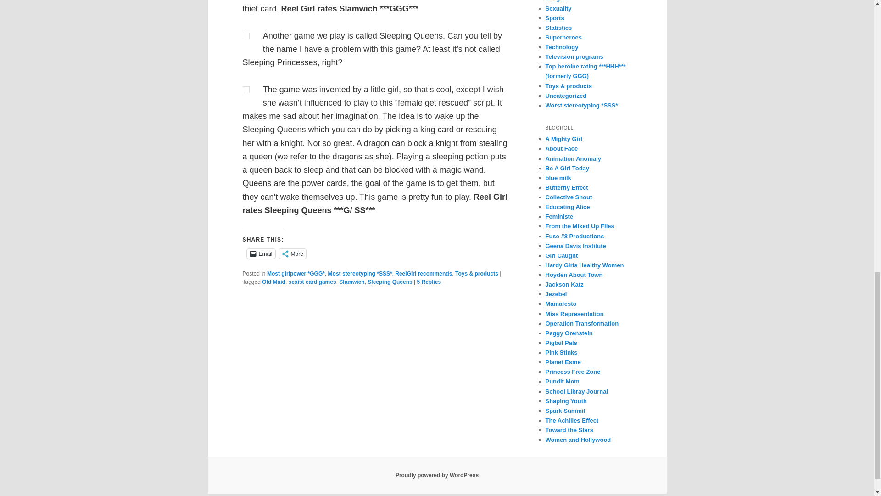 This screenshot has height=496, width=881. I want to click on ReelGirl recommends, so click(423, 273).